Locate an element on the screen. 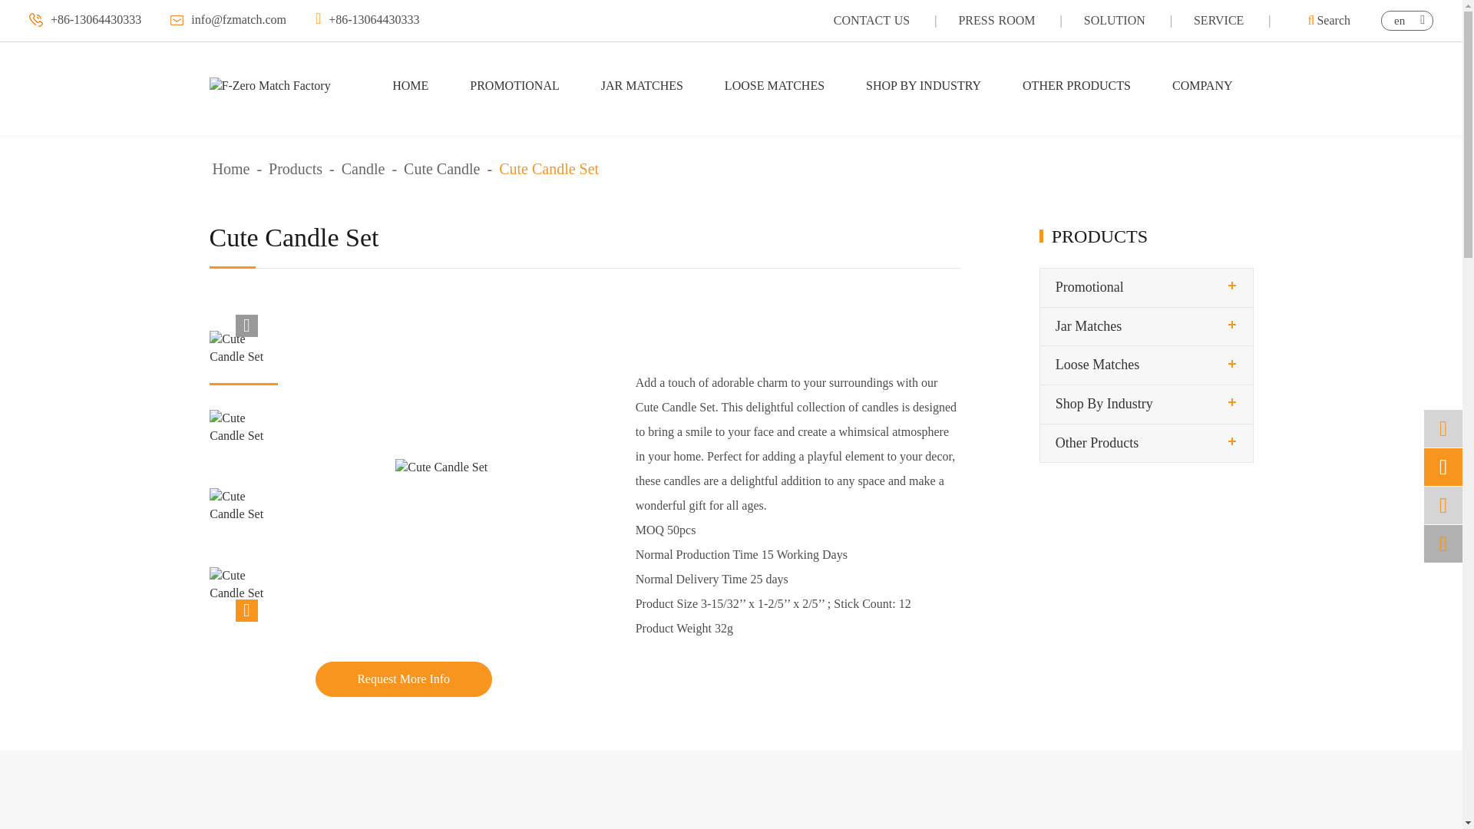 The image size is (1474, 829). CONTACT US is located at coordinates (871, 20).